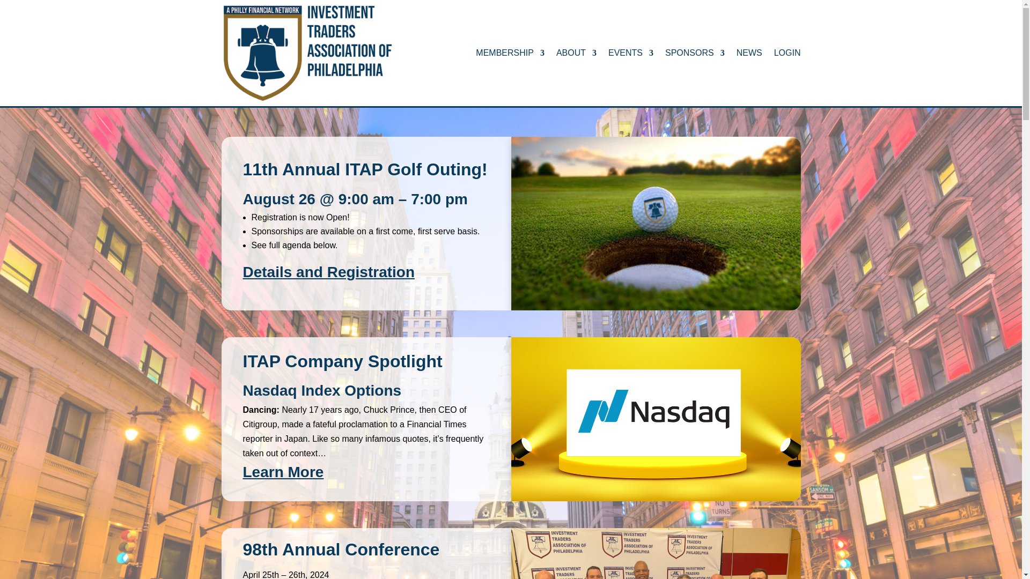 The width and height of the screenshot is (1030, 579). Describe the element at coordinates (656, 419) in the screenshot. I see `company-spotlight-Nasdaq` at that location.